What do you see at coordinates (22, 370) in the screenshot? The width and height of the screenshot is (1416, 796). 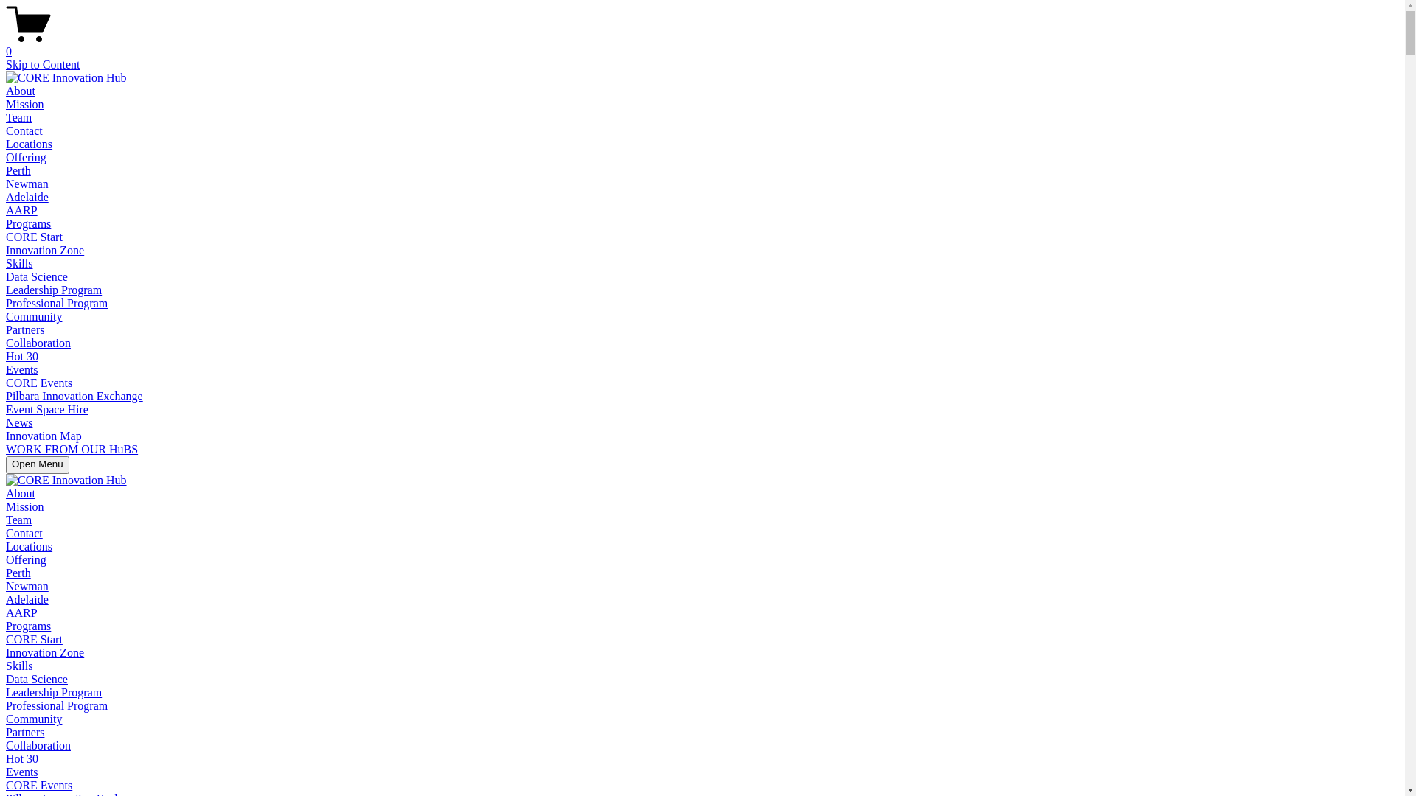 I see `Events` at bounding box center [22, 370].